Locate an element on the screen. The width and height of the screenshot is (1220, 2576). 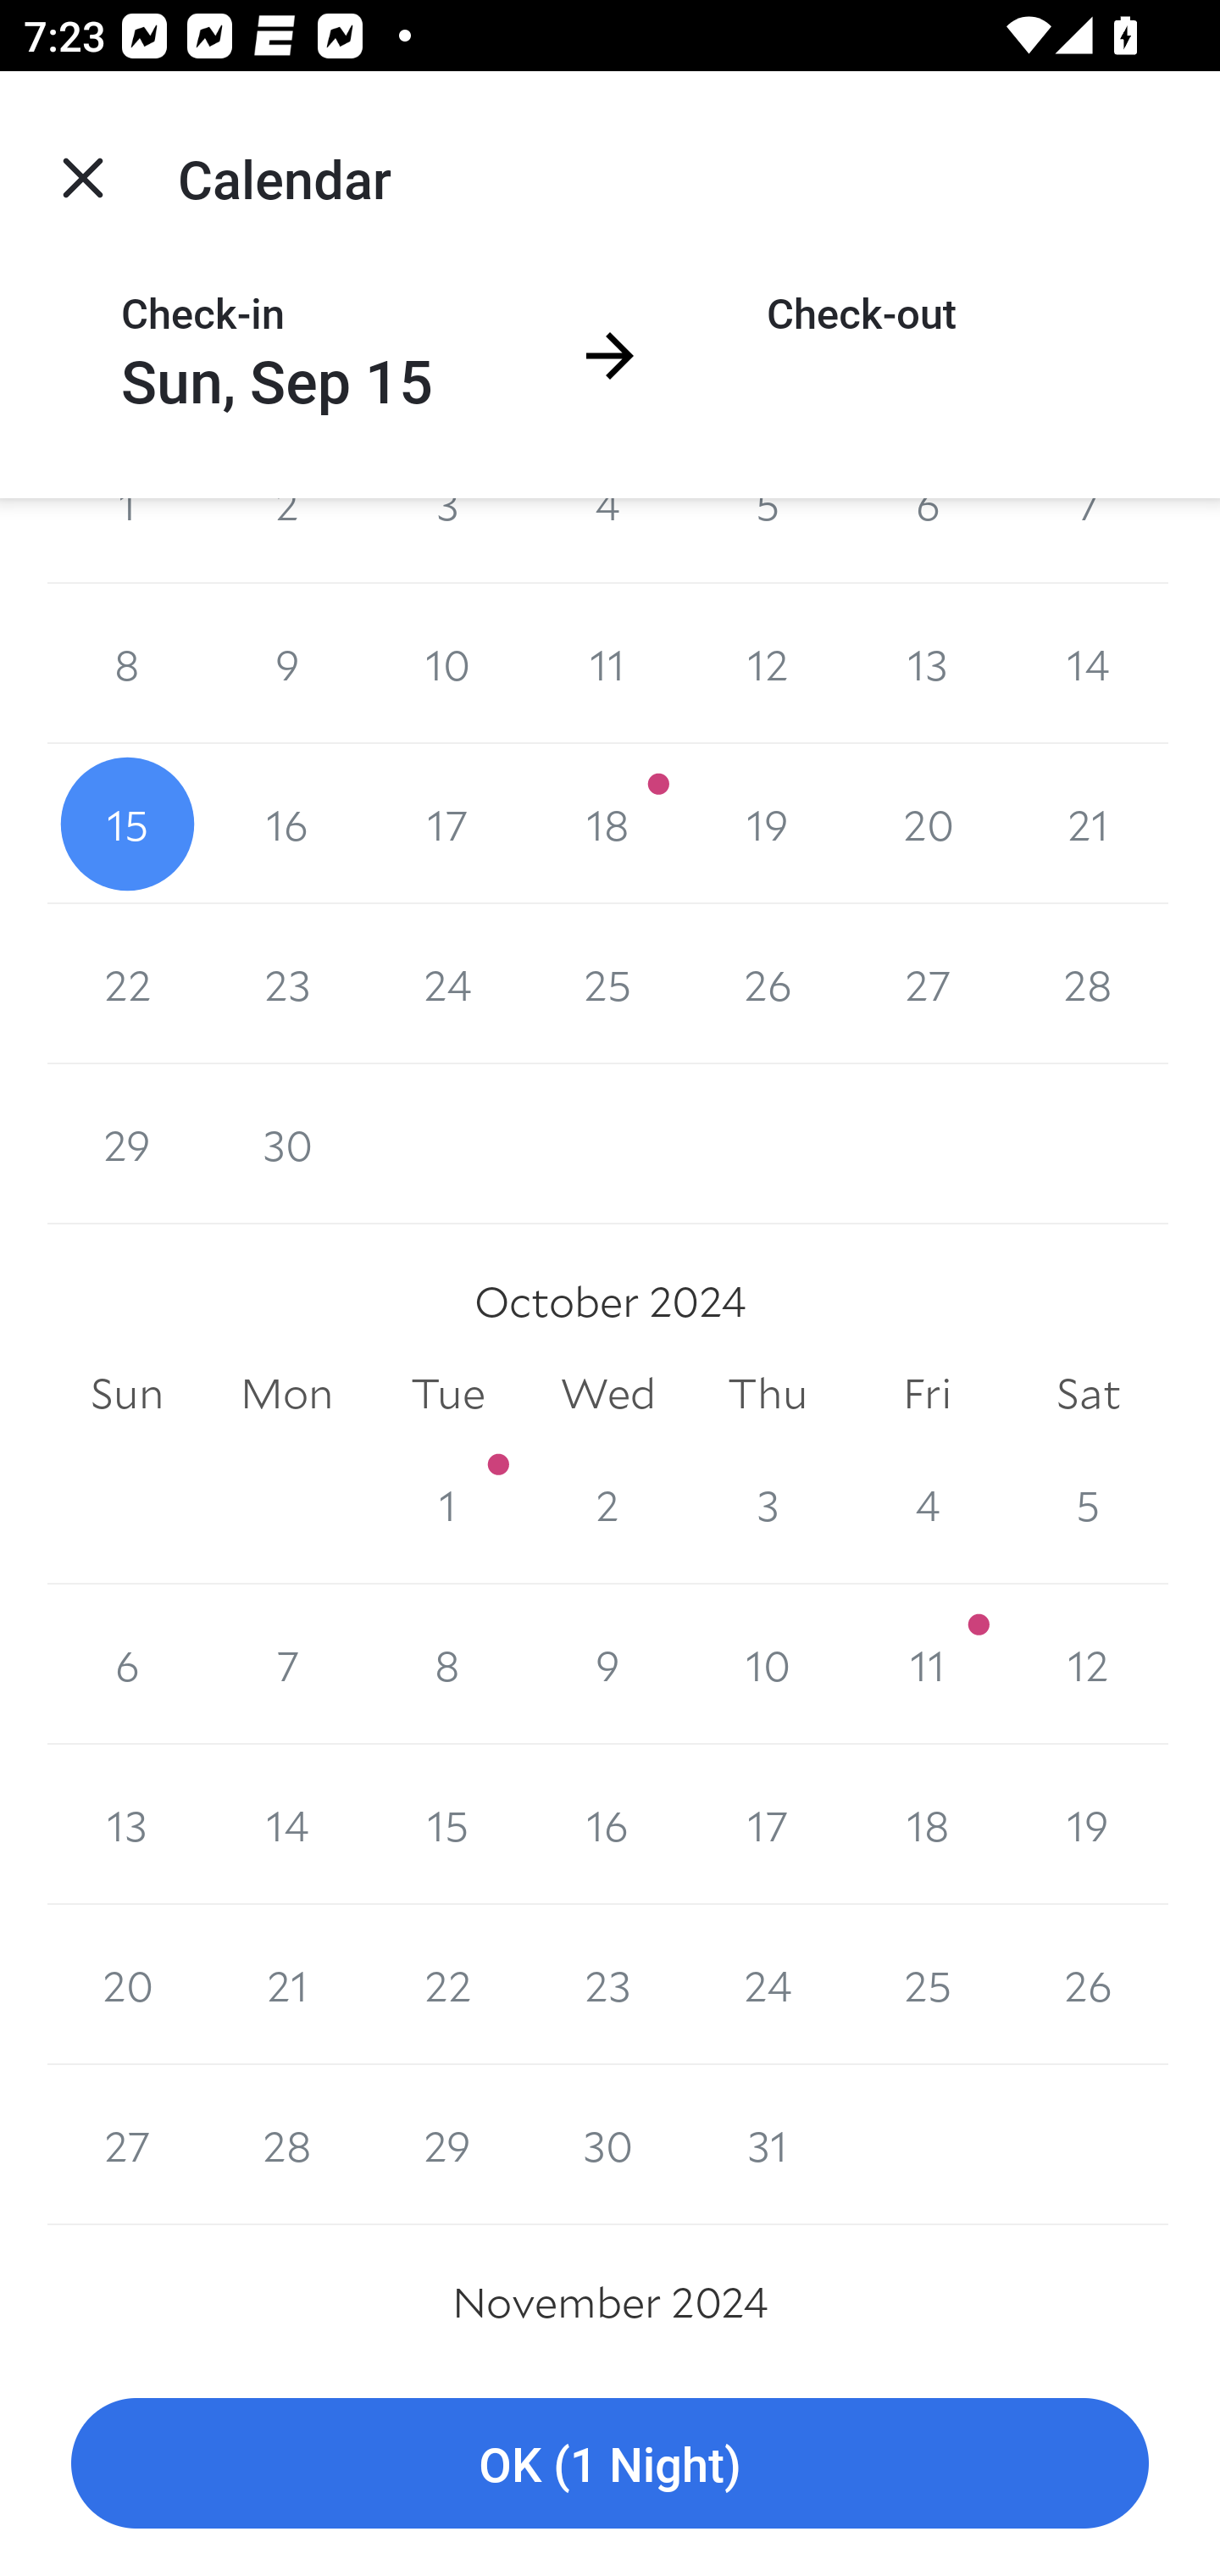
9 9 October 2024 is located at coordinates (608, 1664).